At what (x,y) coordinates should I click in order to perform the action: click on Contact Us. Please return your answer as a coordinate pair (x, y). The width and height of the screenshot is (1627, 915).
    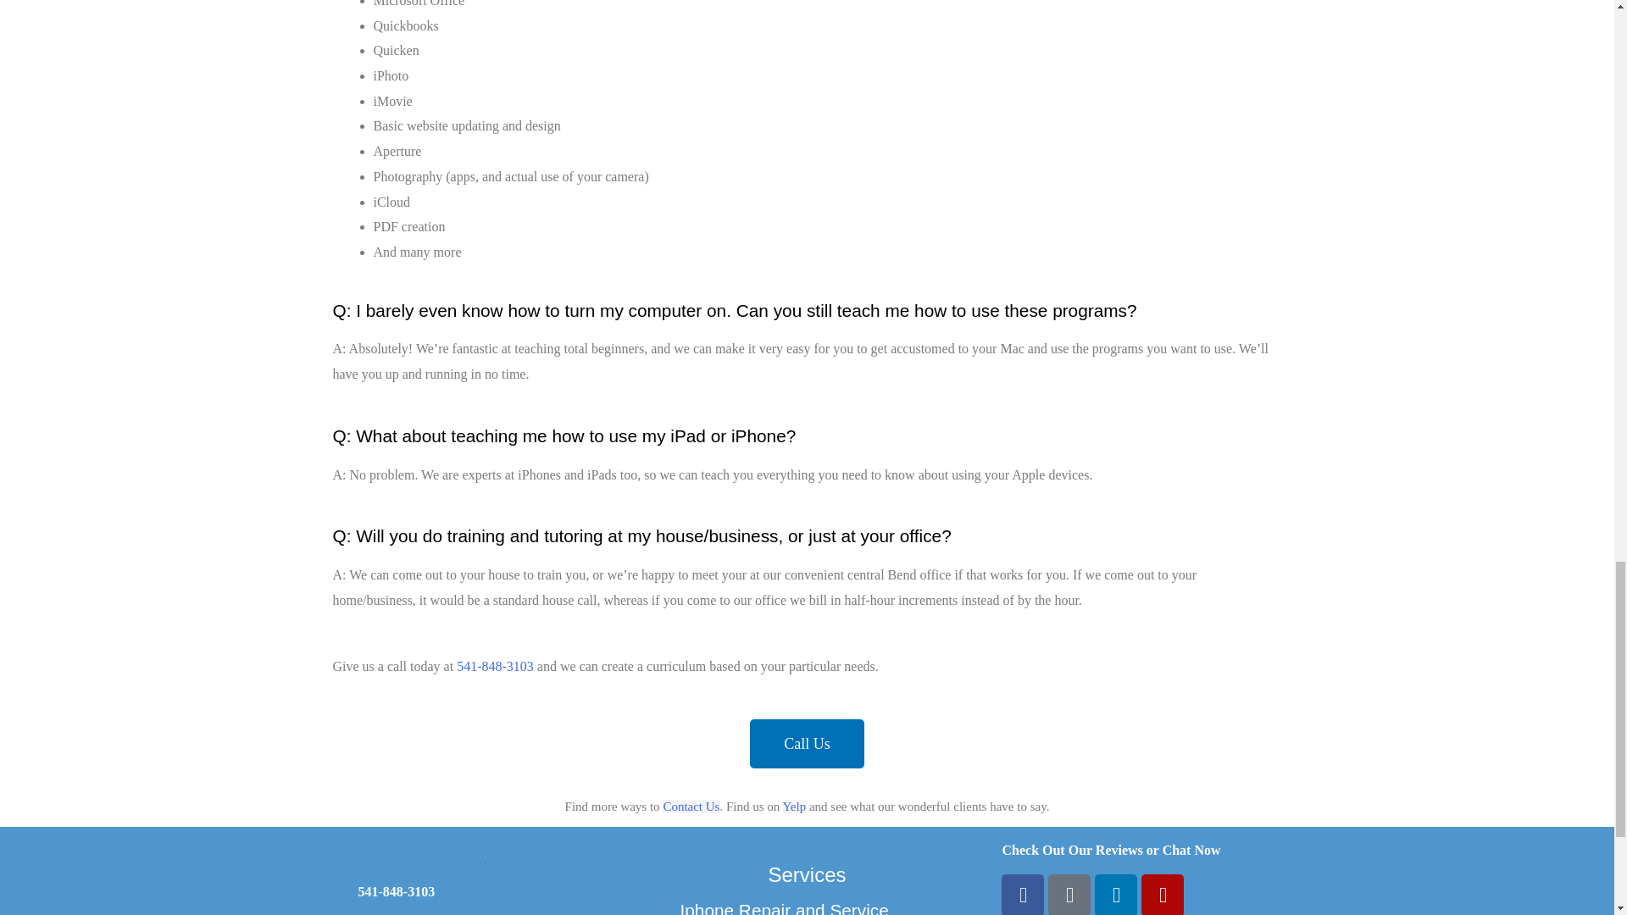
    Looking at the image, I should click on (690, 807).